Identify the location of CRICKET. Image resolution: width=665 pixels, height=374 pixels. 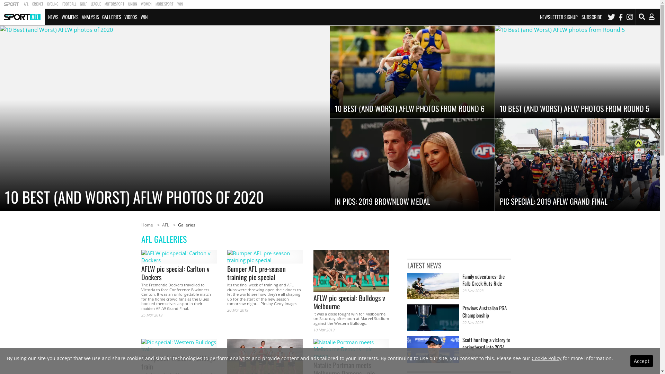
(37, 4).